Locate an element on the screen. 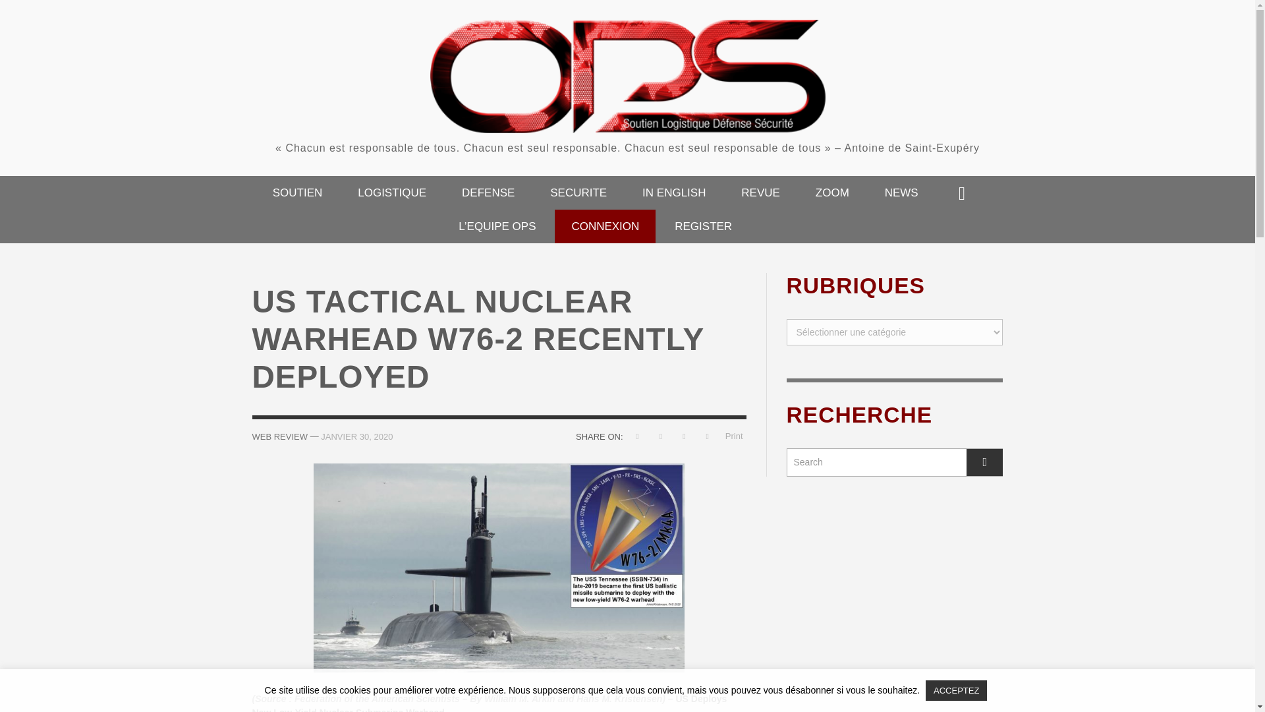 The image size is (1265, 712). Search is located at coordinates (895, 462).